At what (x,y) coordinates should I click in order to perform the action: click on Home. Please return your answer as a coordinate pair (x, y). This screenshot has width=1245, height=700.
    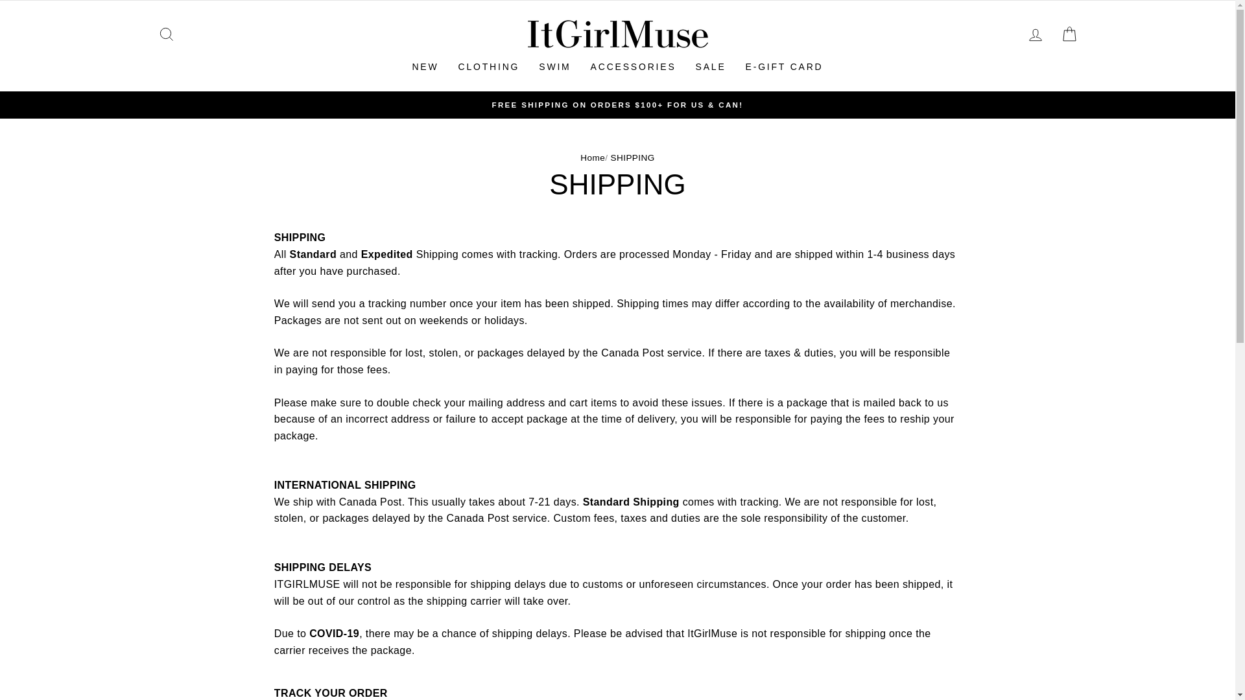
    Looking at the image, I should click on (593, 157).